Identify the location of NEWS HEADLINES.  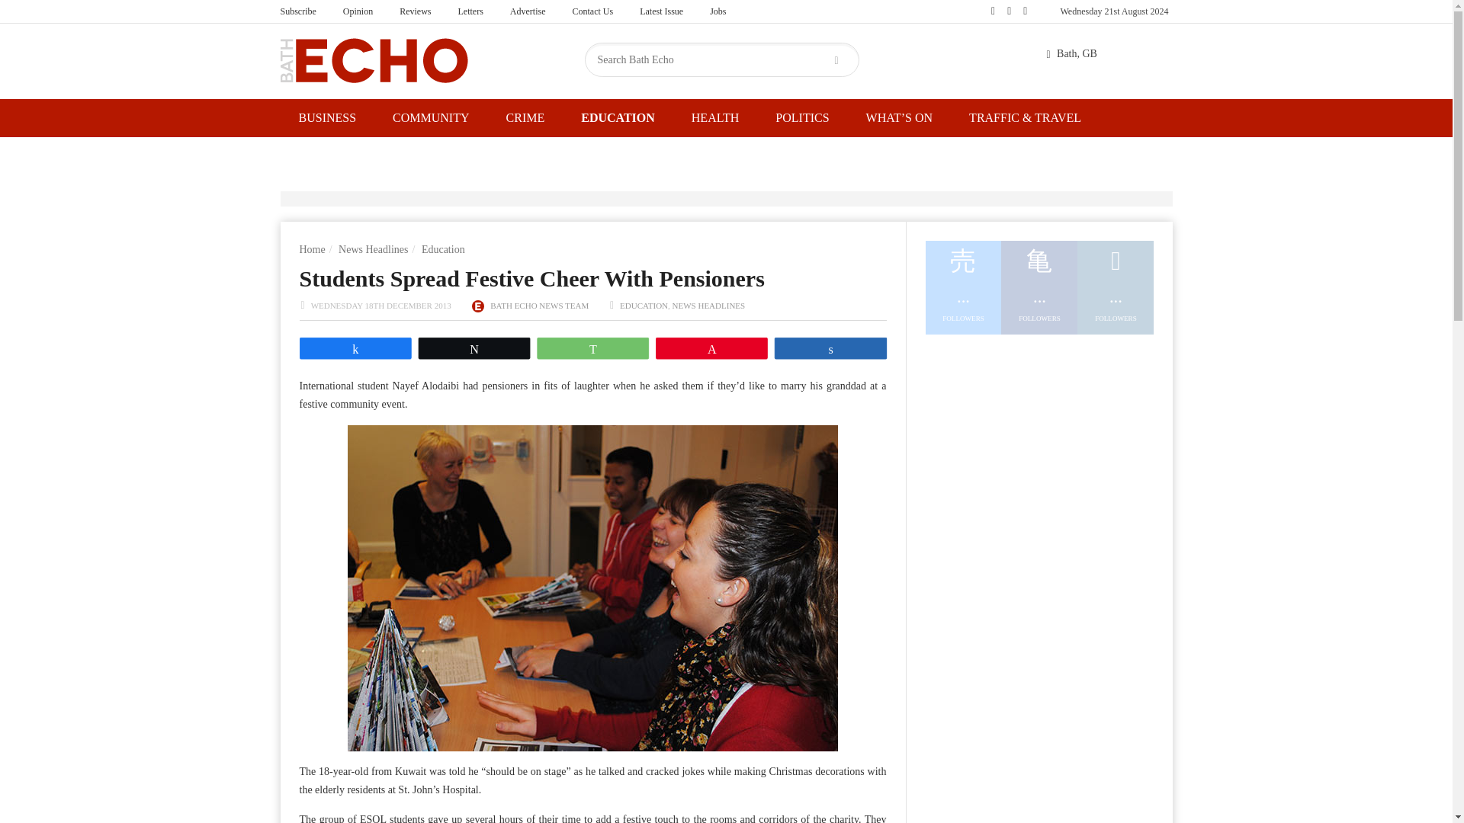
(708, 306).